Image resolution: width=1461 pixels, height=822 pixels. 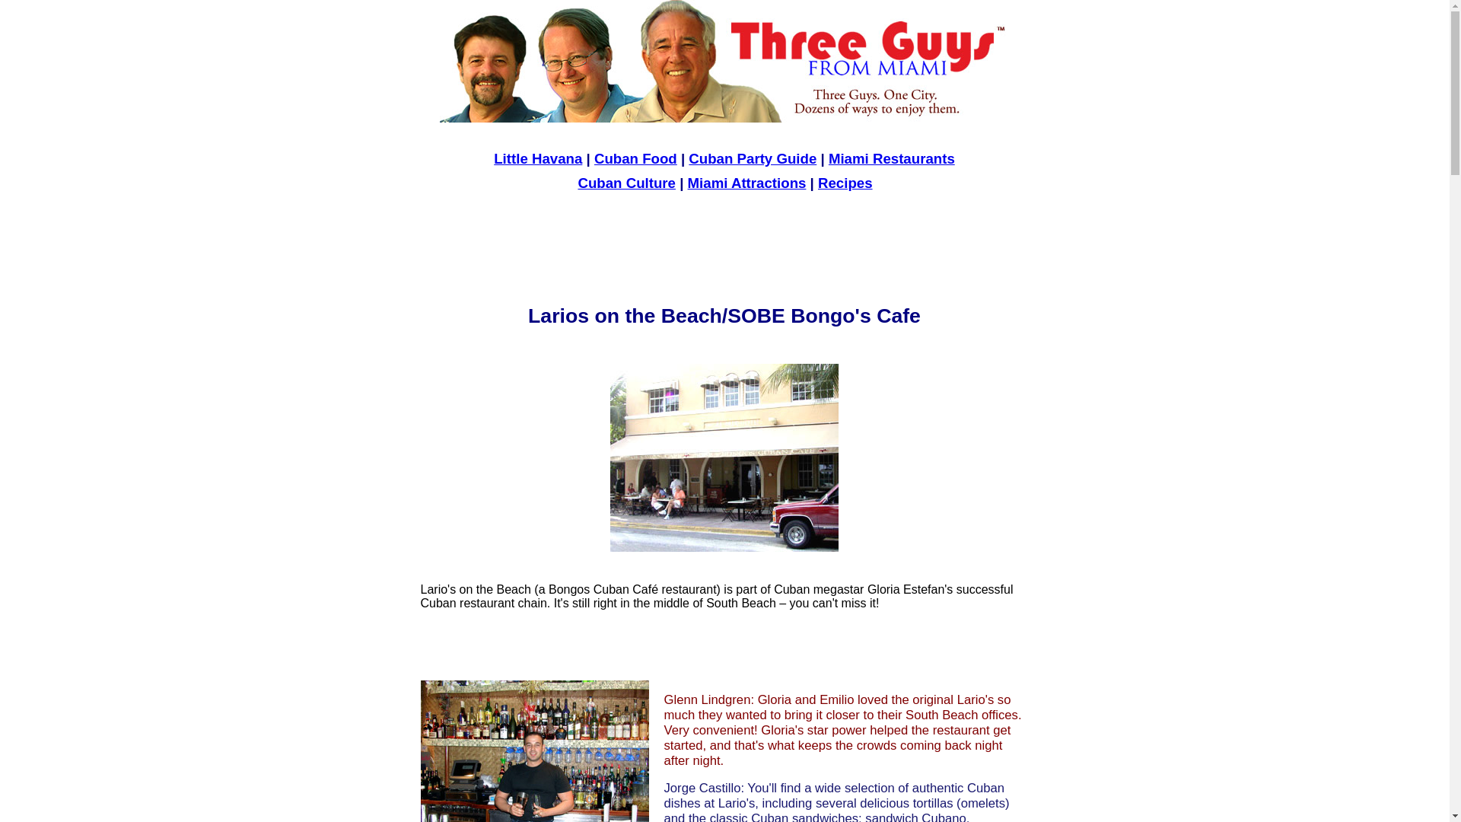 I want to click on Miami Restaurants, so click(x=892, y=158).